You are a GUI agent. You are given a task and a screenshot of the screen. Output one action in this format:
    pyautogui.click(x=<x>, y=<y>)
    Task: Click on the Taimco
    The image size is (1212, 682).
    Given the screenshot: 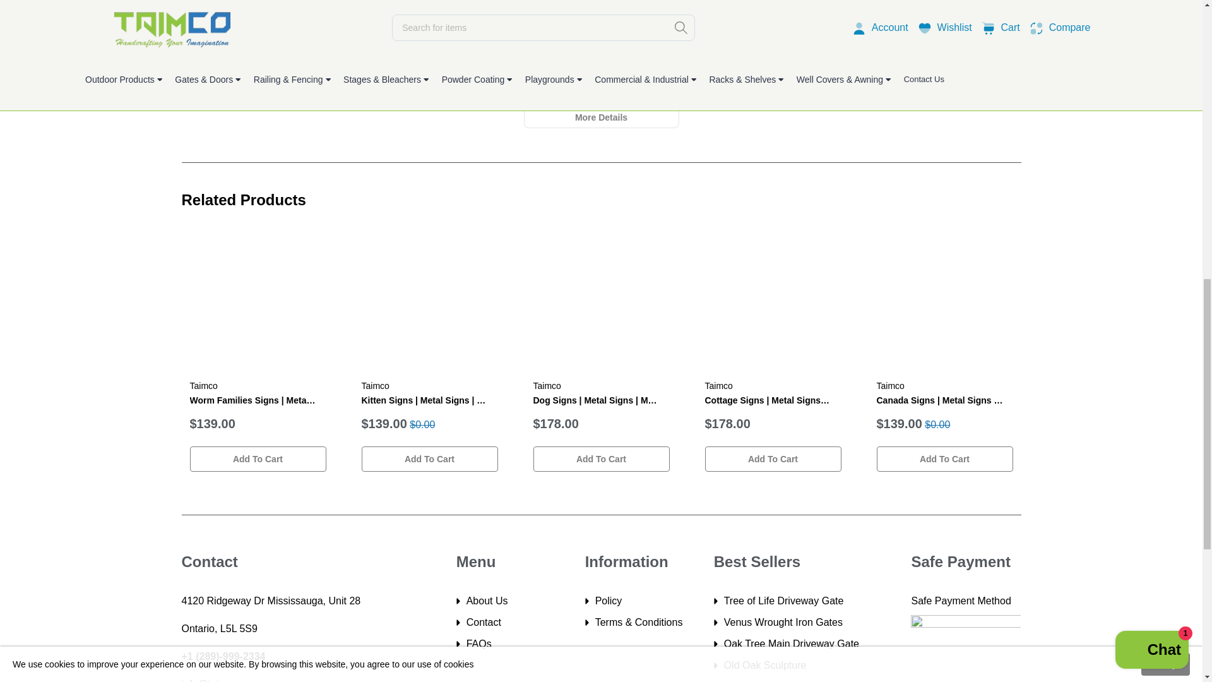 What is the action you would take?
    pyautogui.click(x=547, y=385)
    